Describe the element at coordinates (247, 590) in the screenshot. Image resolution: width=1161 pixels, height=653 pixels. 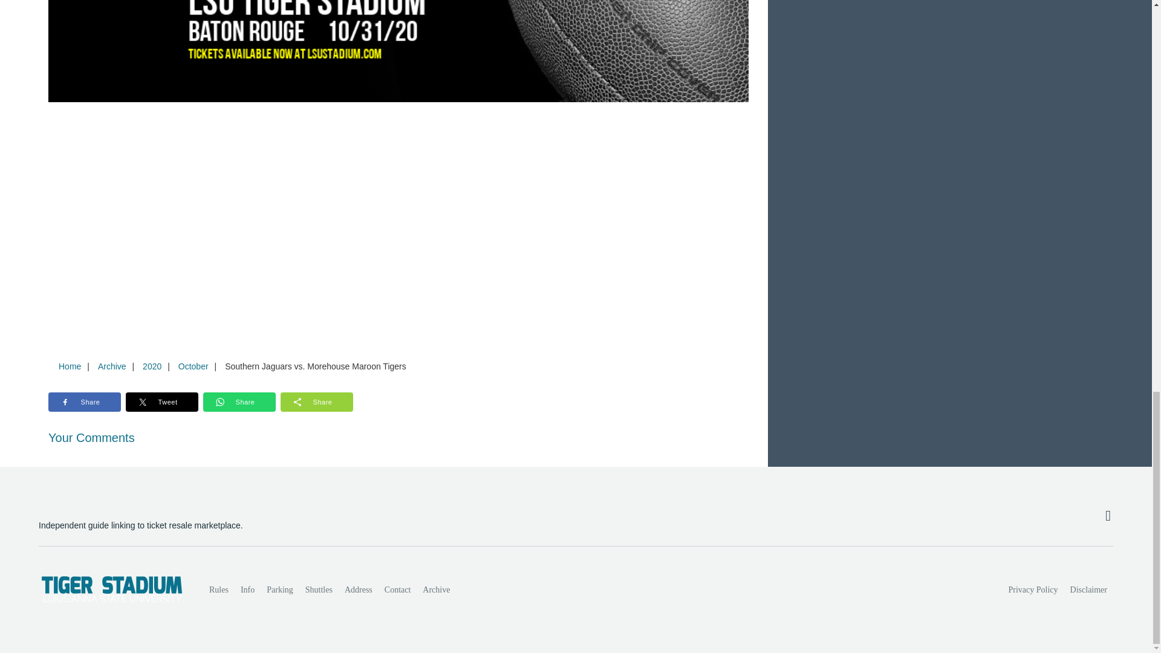
I see `Info` at that location.